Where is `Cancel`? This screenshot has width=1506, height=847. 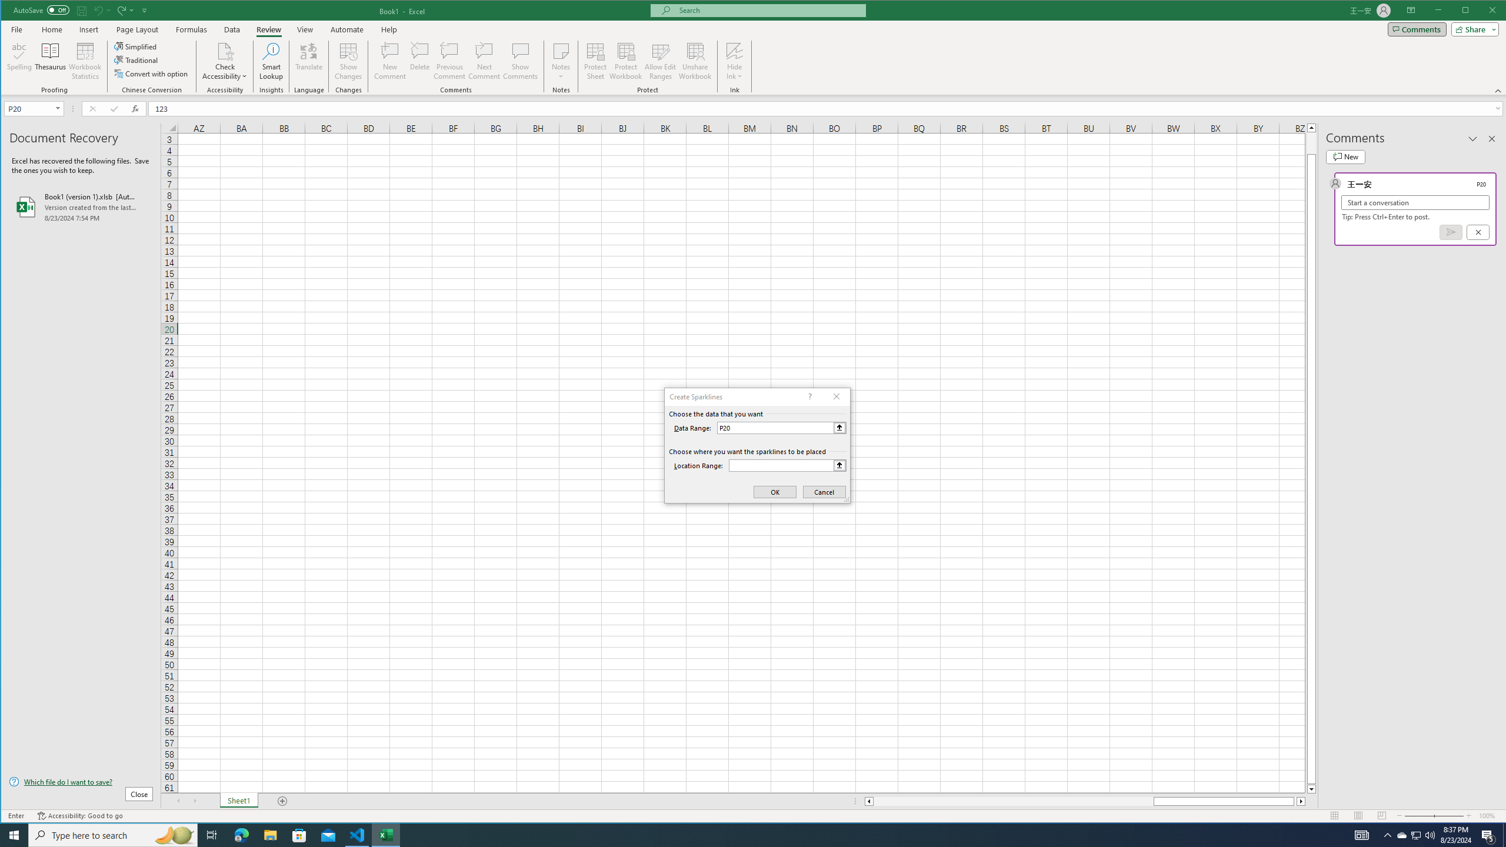
Cancel is located at coordinates (1478, 232).